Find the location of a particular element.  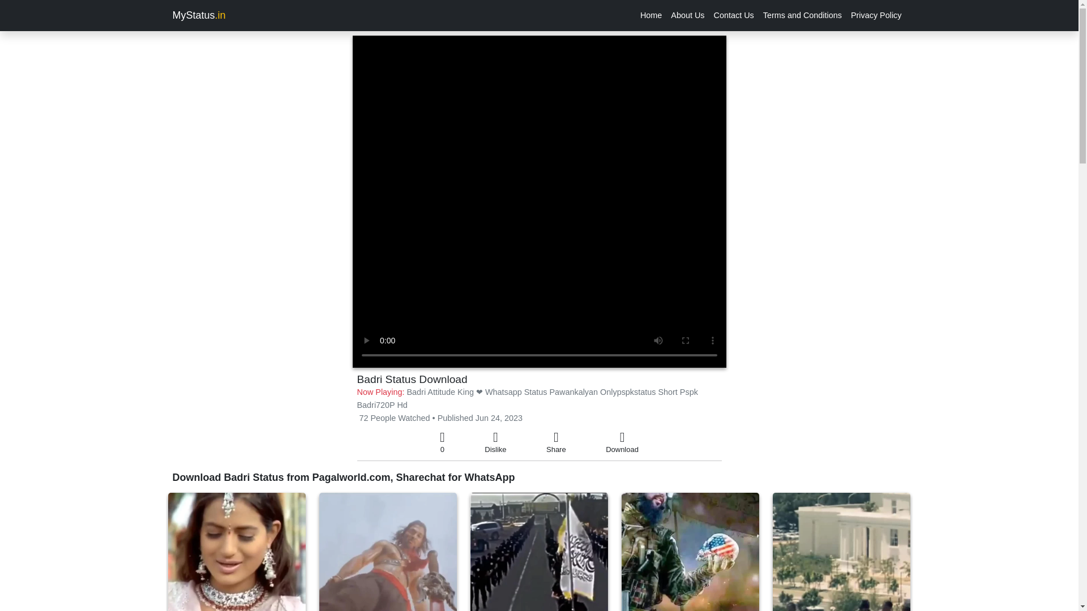

Contact Us is located at coordinates (734, 15).